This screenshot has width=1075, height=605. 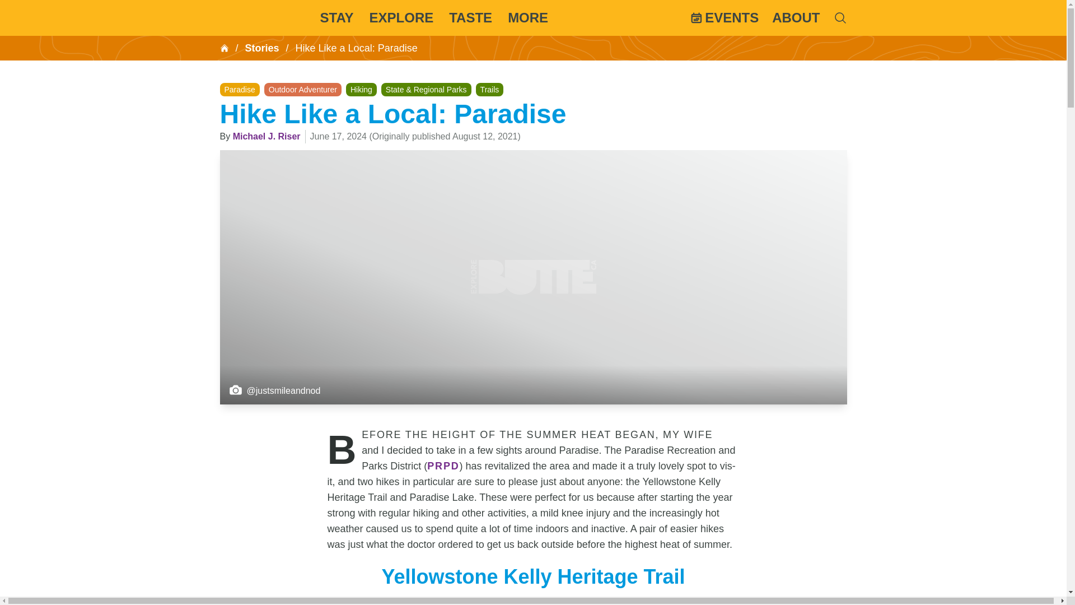 I want to click on EVENTS, so click(x=725, y=18).